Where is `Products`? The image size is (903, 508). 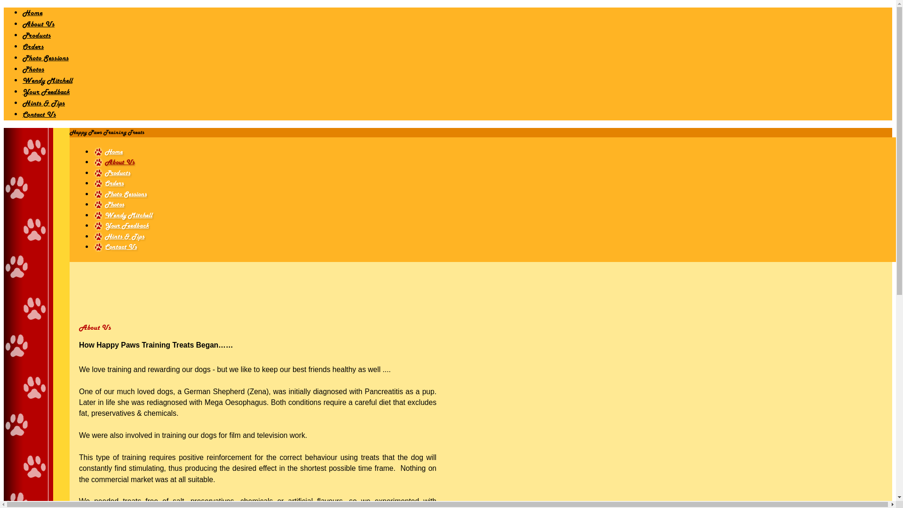 Products is located at coordinates (112, 173).